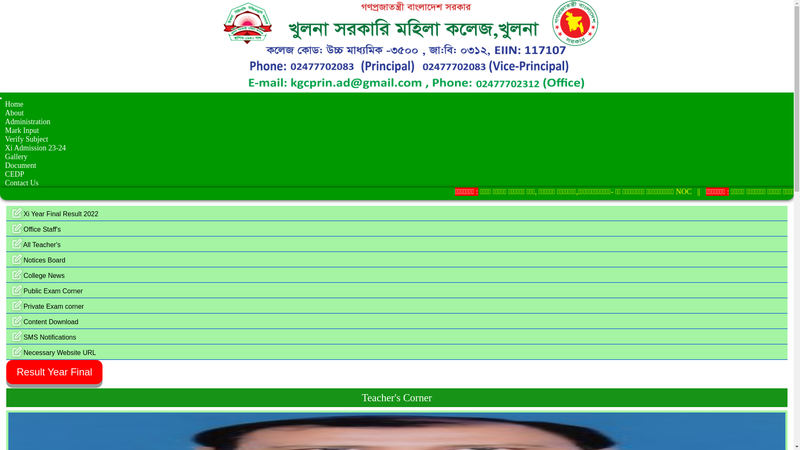 The image size is (800, 450). I want to click on Administration, so click(28, 122).